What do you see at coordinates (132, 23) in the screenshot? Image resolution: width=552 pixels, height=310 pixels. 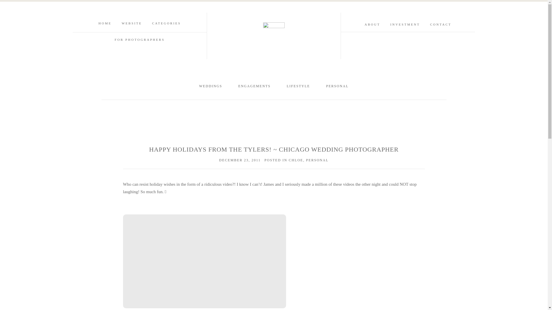 I see `WEBSITE` at bounding box center [132, 23].